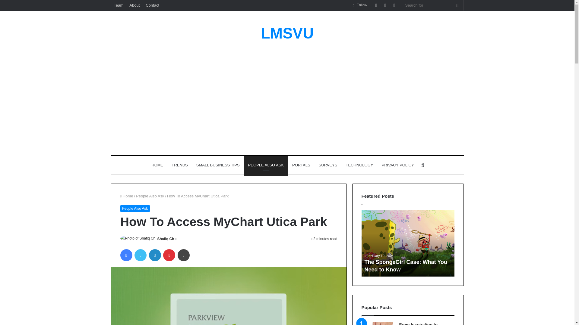 The height and width of the screenshot is (325, 579). Describe the element at coordinates (359, 165) in the screenshot. I see `TECHNOLOGY` at that location.